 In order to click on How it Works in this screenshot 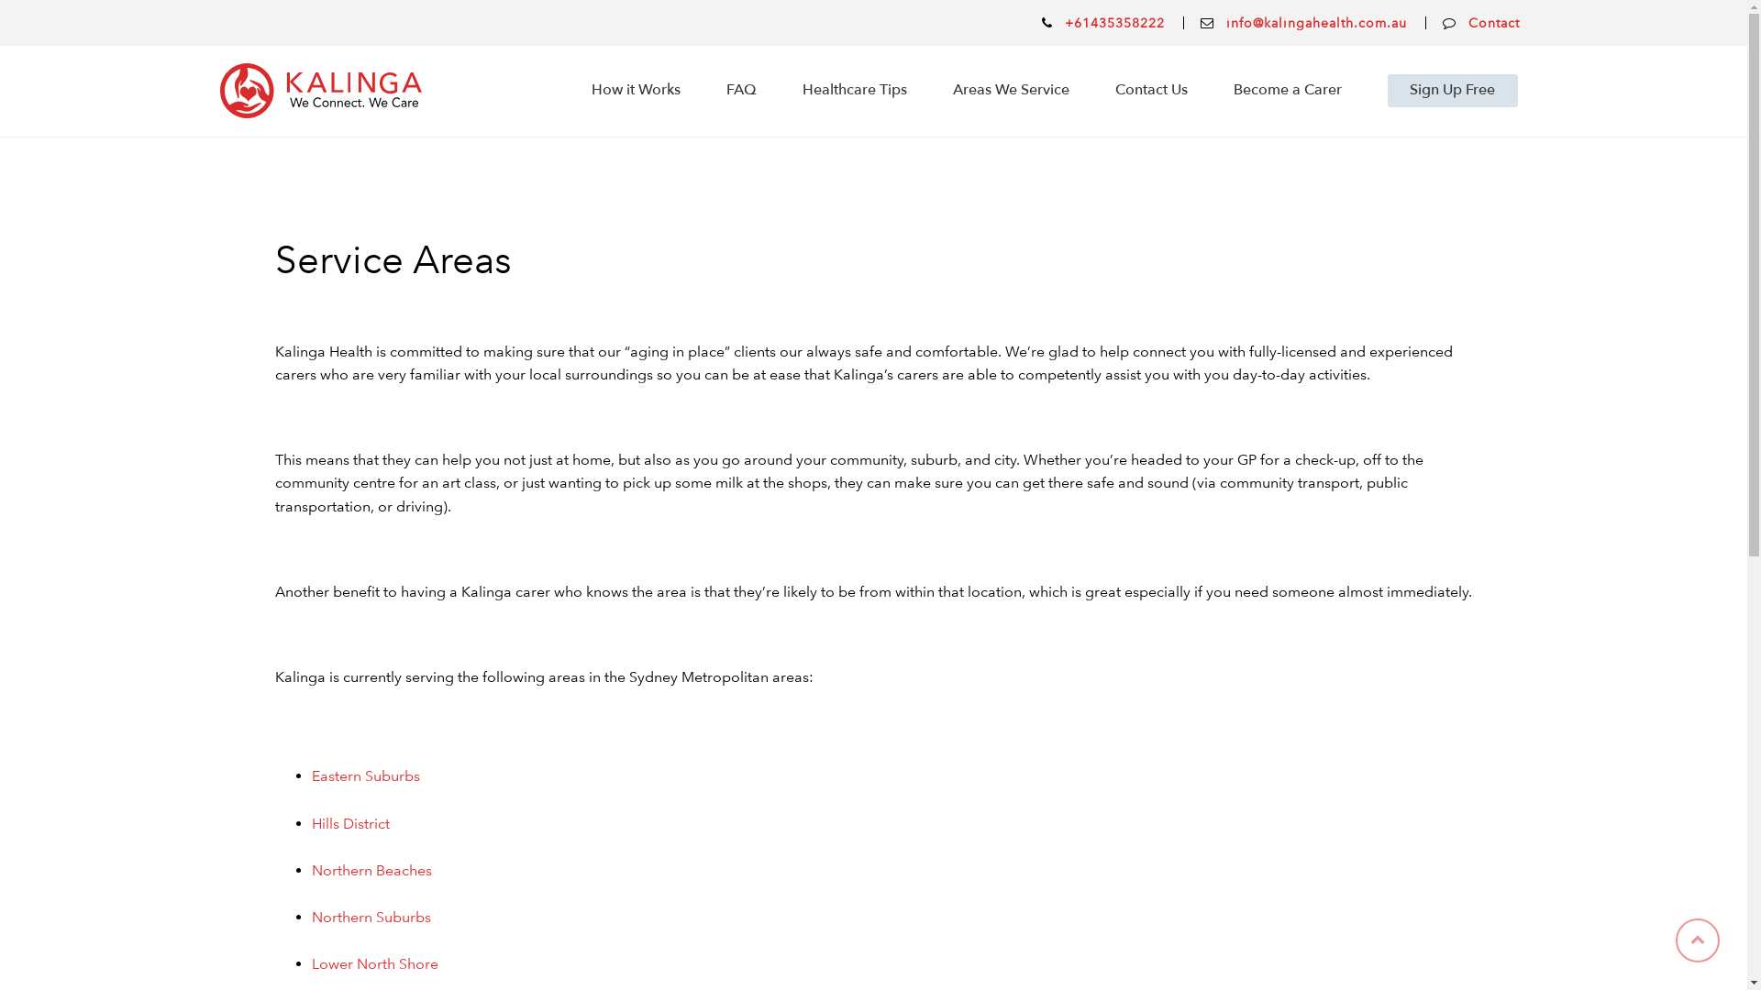, I will do `click(637, 91)`.